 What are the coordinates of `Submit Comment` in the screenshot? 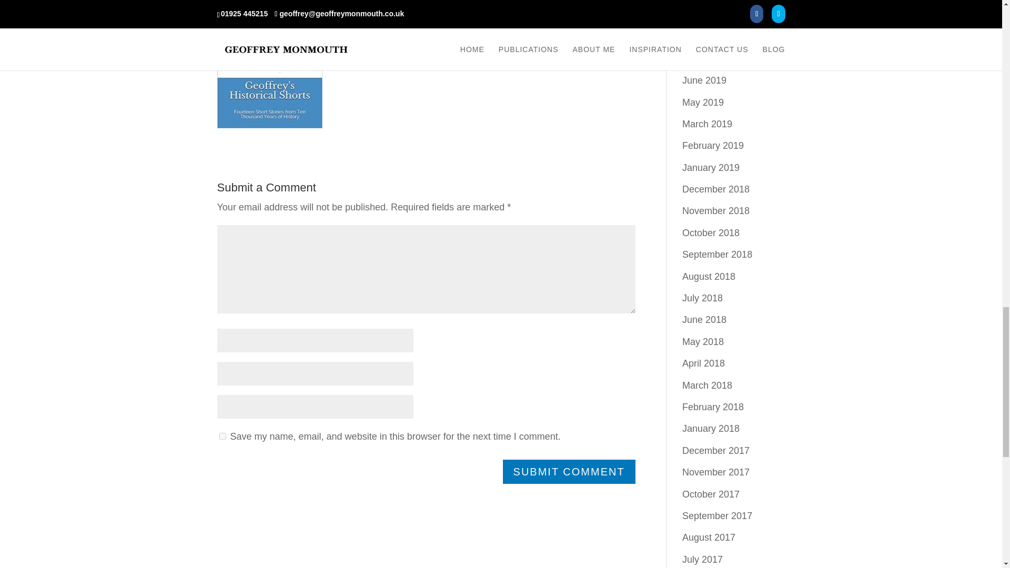 It's located at (569, 471).